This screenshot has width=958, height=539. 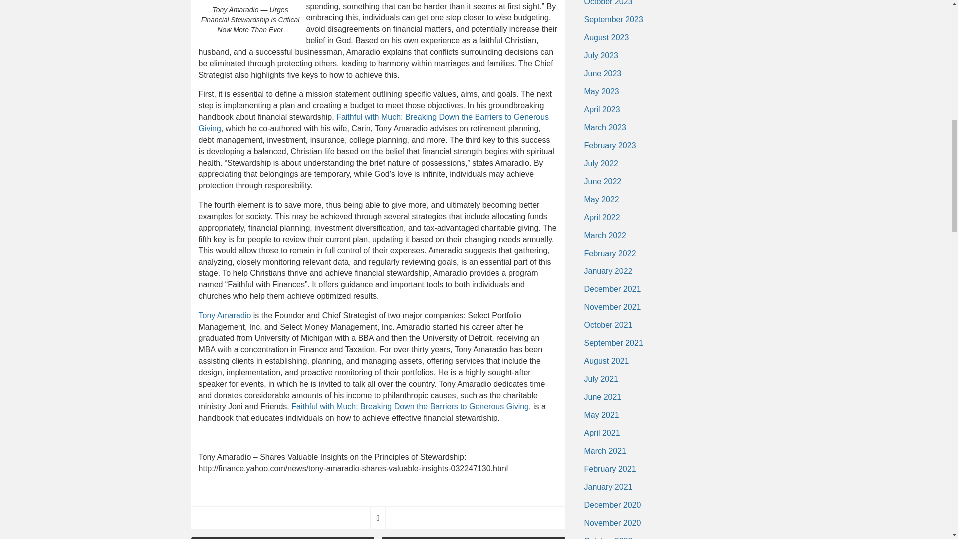 What do you see at coordinates (225, 315) in the screenshot?
I see `Tony Amaradio` at bounding box center [225, 315].